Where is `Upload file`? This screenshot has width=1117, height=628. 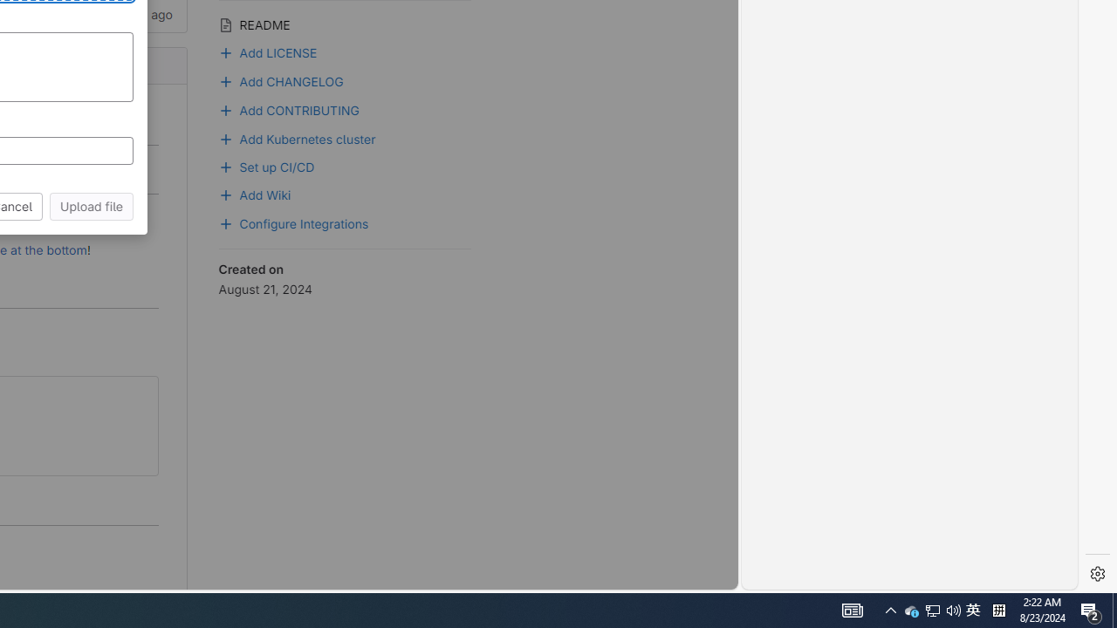
Upload file is located at coordinates (92, 206).